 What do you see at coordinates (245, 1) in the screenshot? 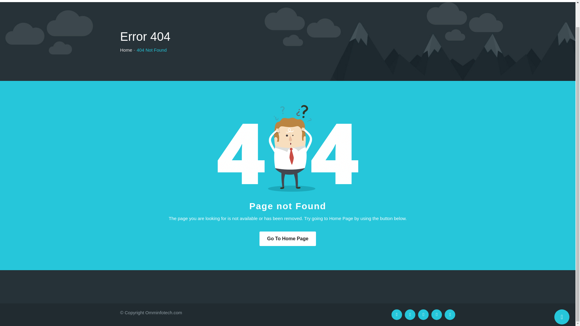
I see `Home` at bounding box center [245, 1].